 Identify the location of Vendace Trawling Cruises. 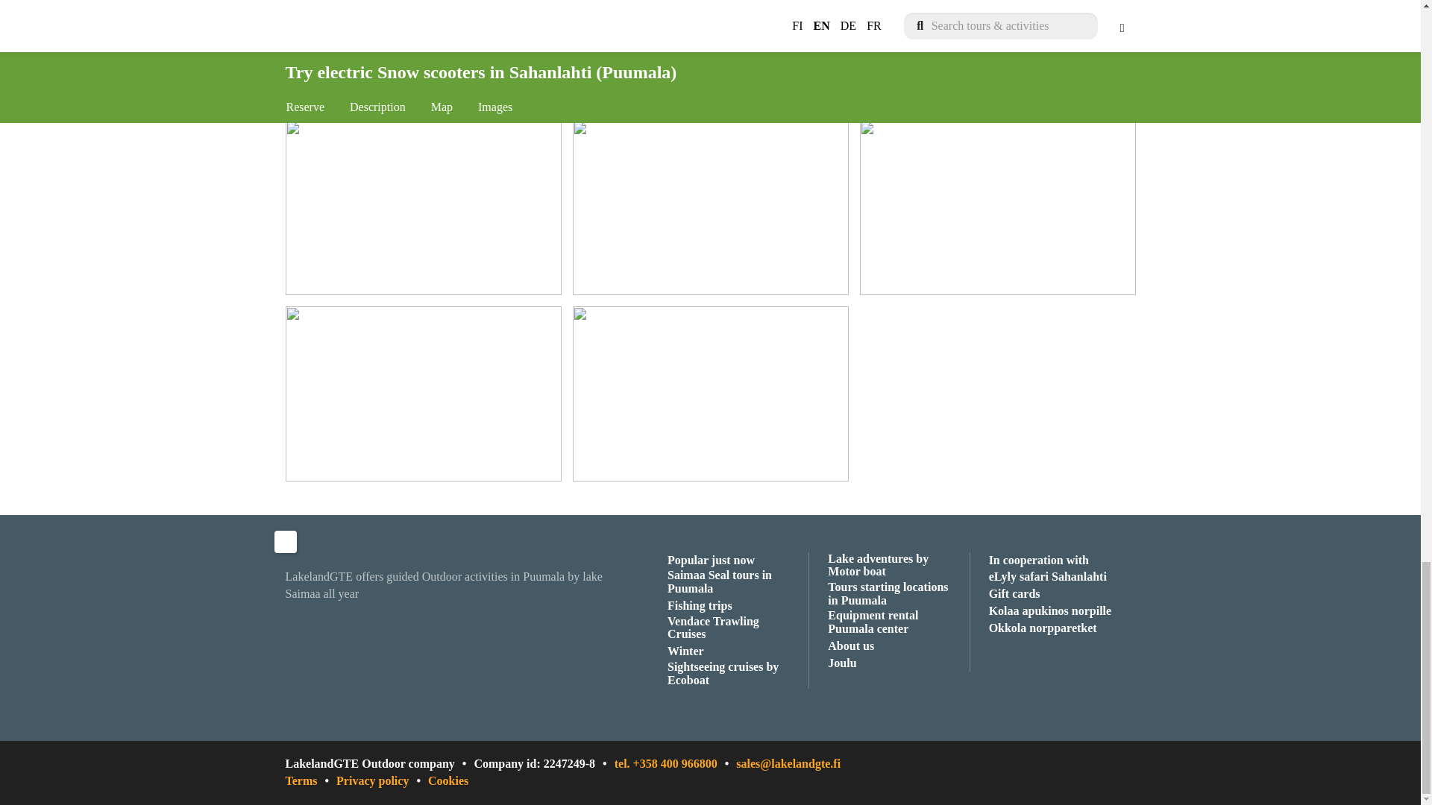
(732, 628).